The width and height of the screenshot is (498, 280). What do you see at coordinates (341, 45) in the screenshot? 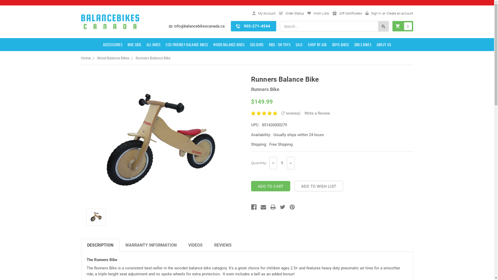
I see `BOYS BIKES` at bounding box center [341, 45].